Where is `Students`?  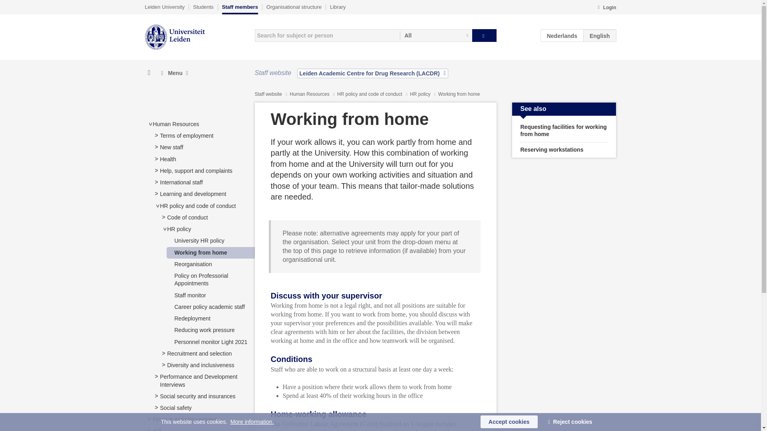
Students is located at coordinates (203, 7).